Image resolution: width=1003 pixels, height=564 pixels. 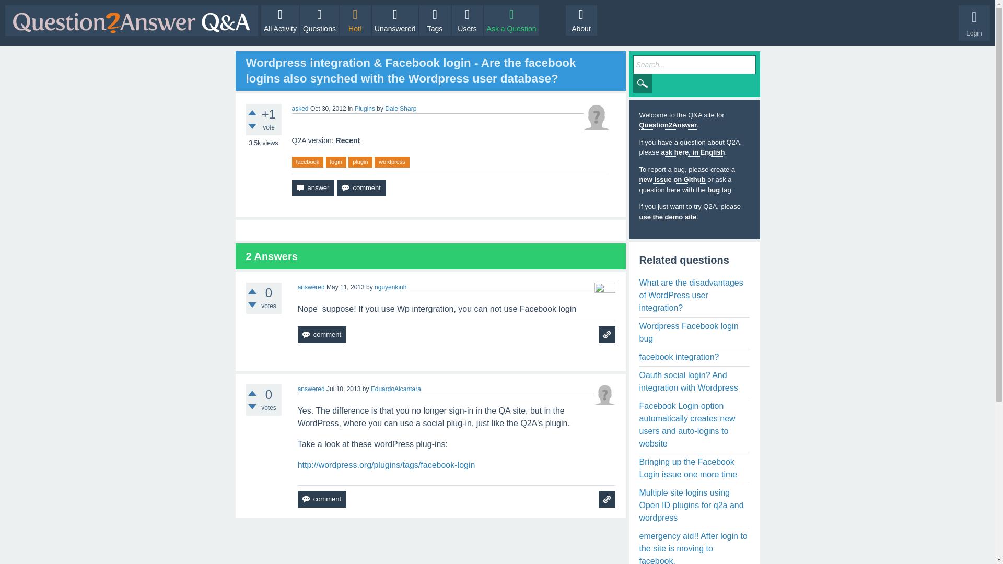 I want to click on Dale Sharp, so click(x=400, y=108).